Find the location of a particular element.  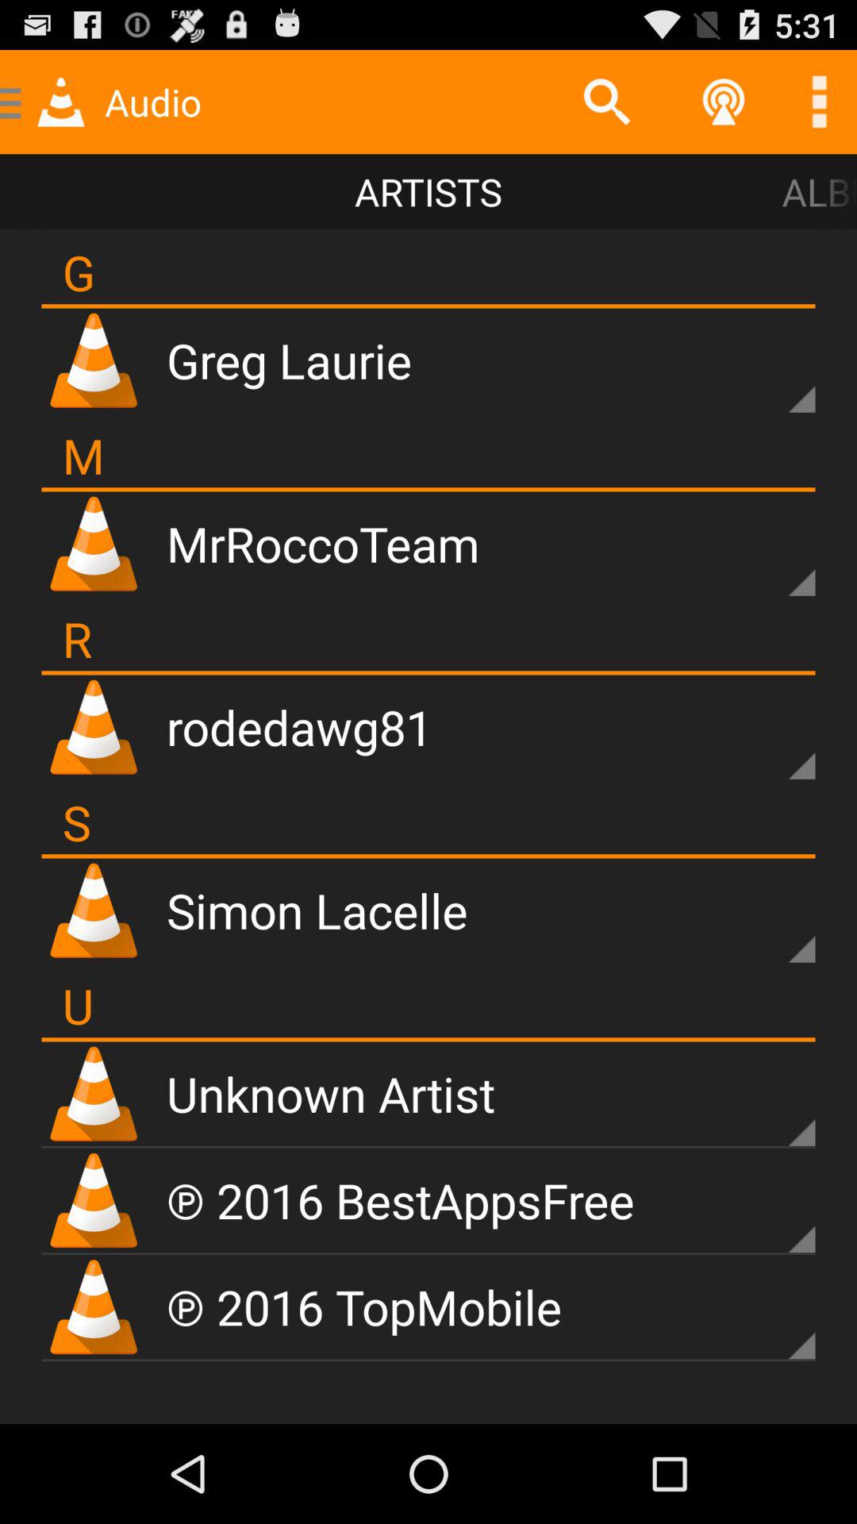

more options is located at coordinates (774, 1212).